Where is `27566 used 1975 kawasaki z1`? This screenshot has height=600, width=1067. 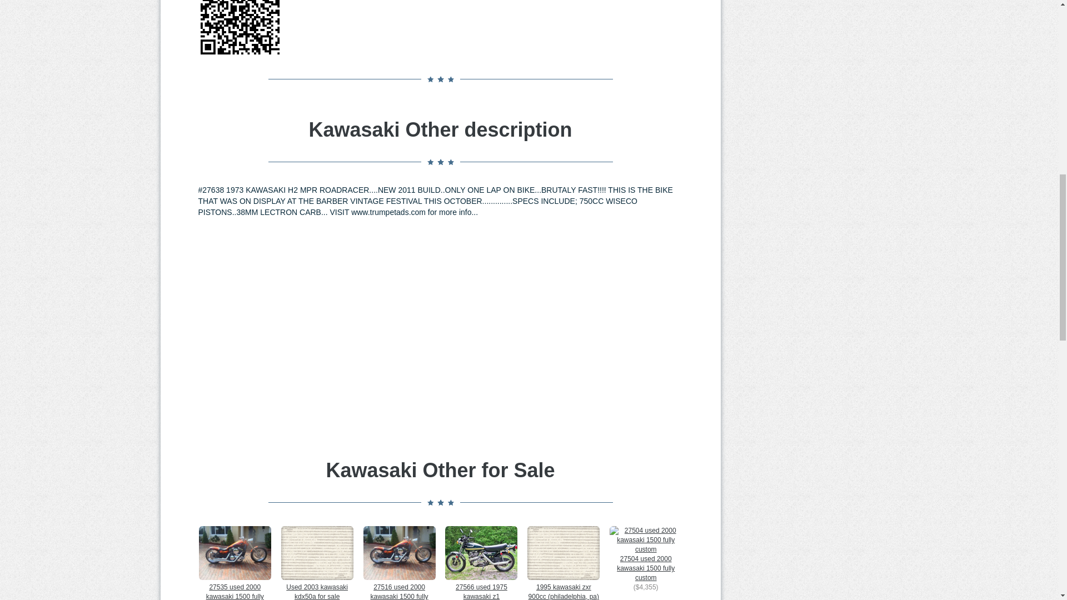
27566 used 1975 kawasaki z1 is located at coordinates (481, 563).